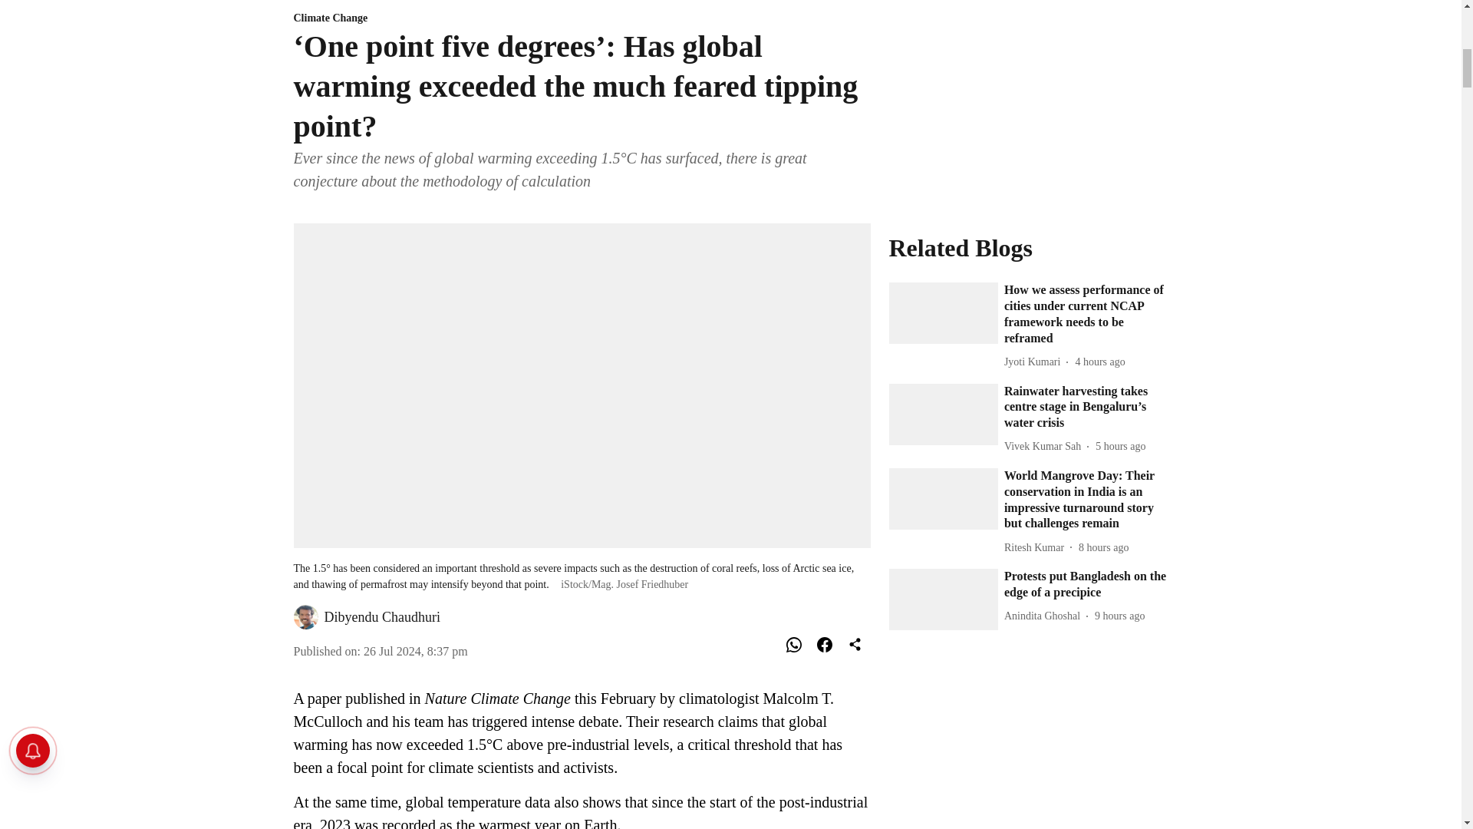  Describe the element at coordinates (1103, 547) in the screenshot. I see `2024-07-26 07:35` at that location.